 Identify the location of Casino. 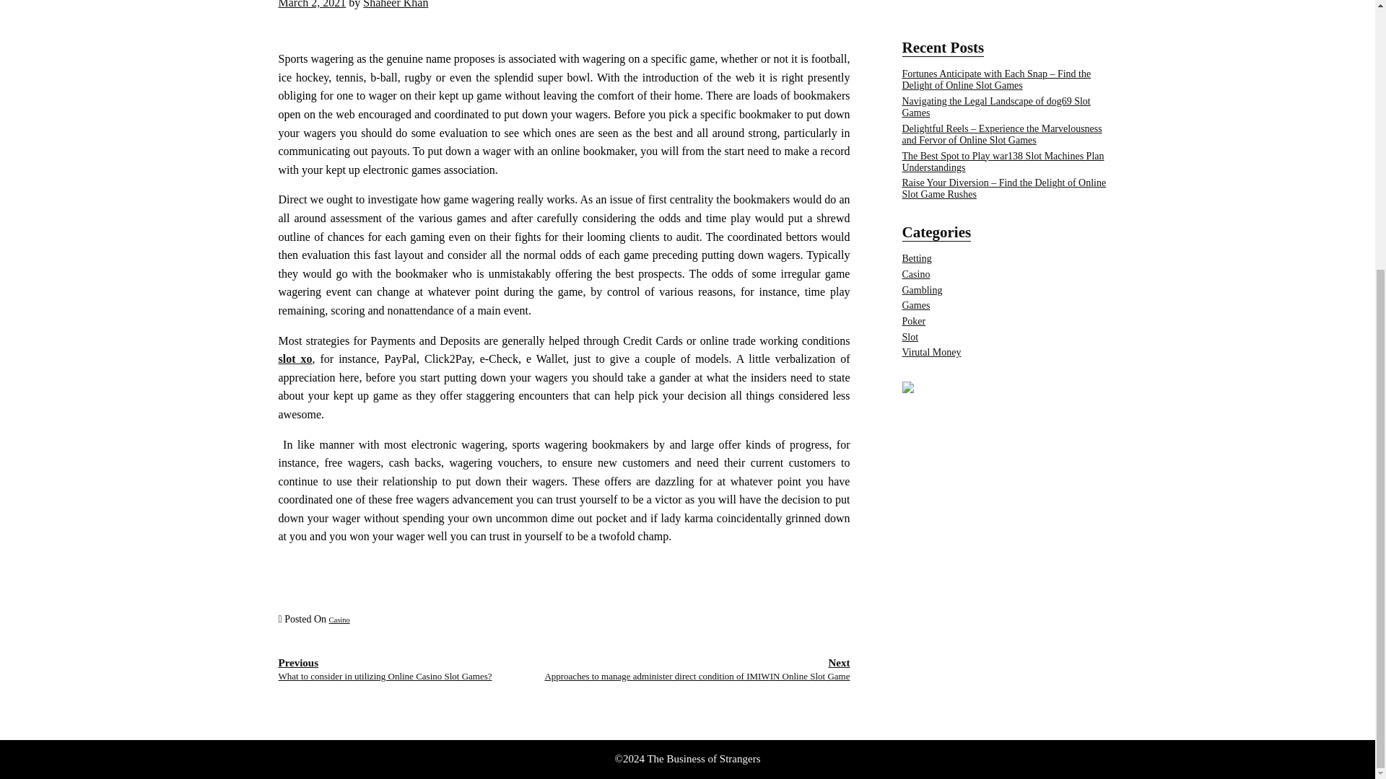
(339, 620).